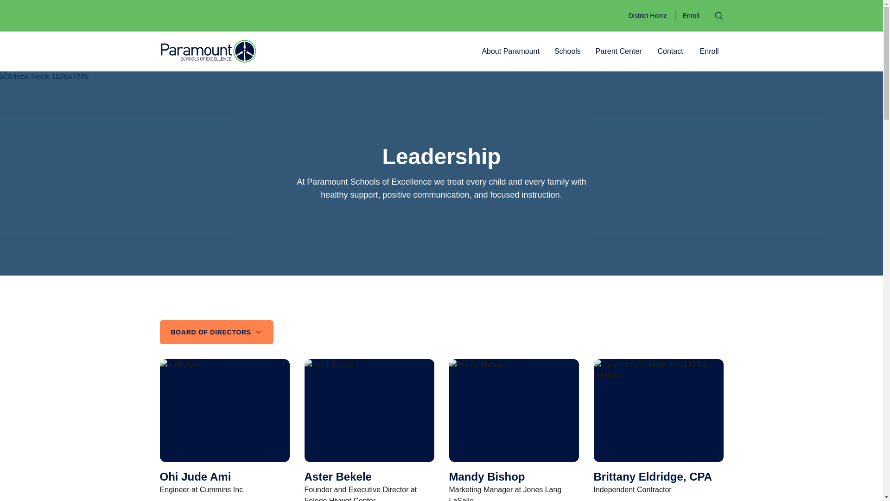 Image resolution: width=890 pixels, height=501 pixels. Describe the element at coordinates (618, 51) in the screenshot. I see `Parent Center` at that location.